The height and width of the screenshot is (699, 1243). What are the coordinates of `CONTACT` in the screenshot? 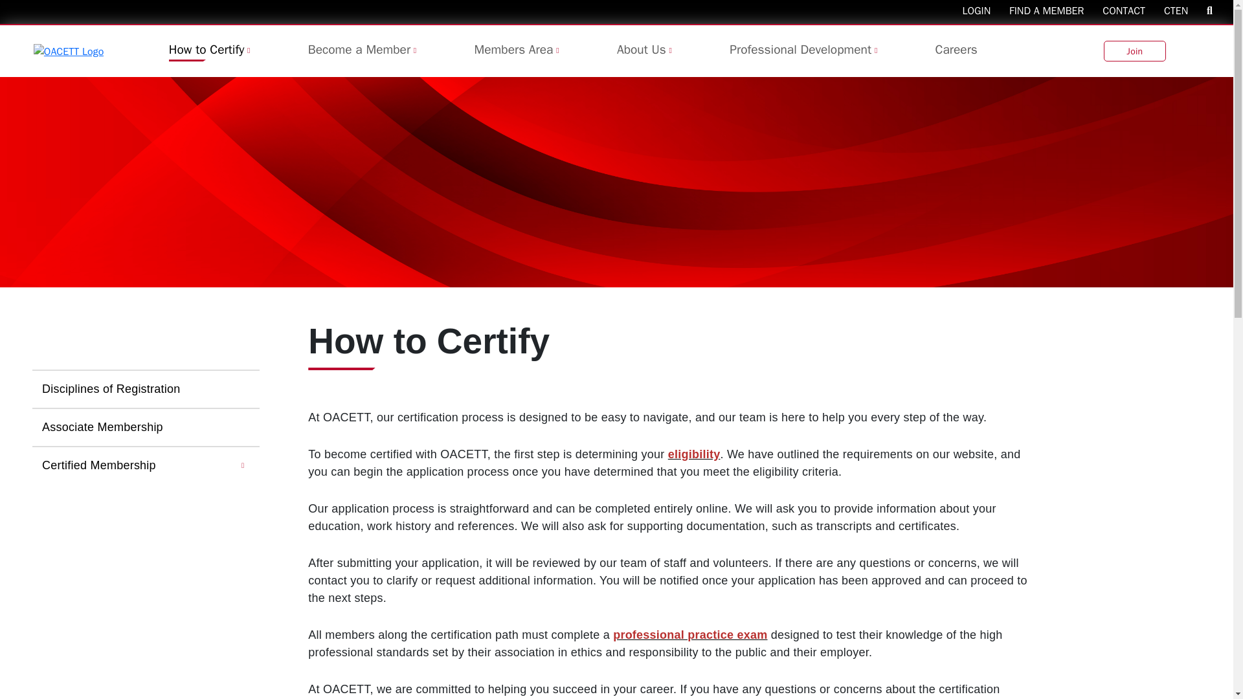 It's located at (1132, 10).